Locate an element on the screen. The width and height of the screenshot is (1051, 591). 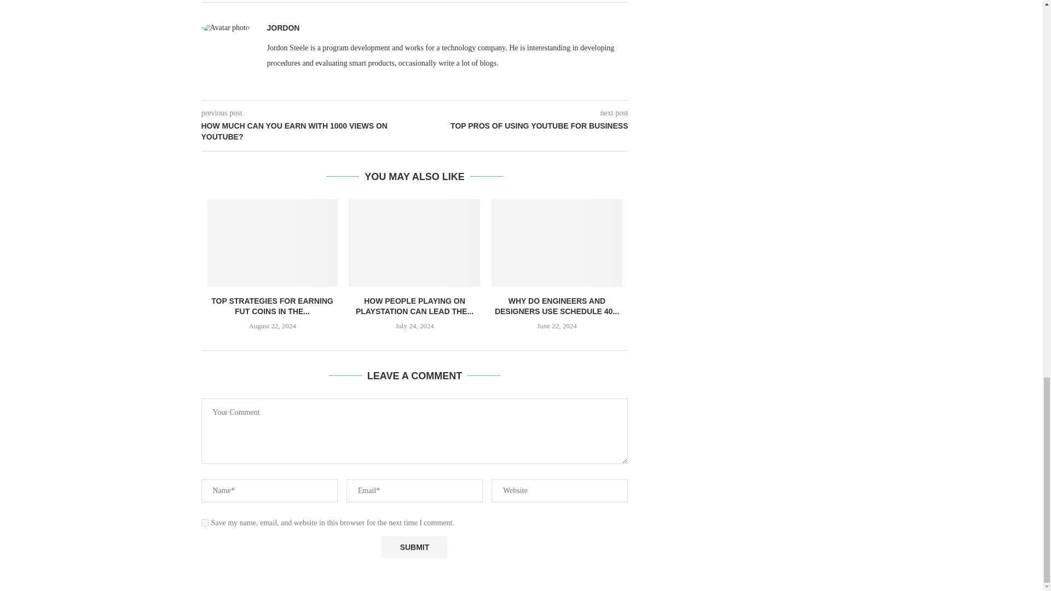
HOW MUCH CAN YOU EARN WITH 1000 VIEWS ON YOUTUBE? is located at coordinates (308, 131).